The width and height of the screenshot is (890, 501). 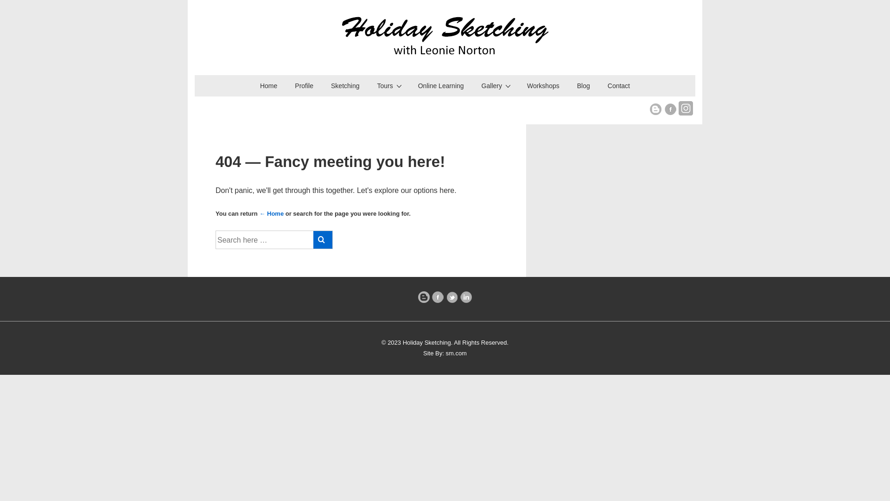 I want to click on Workshops, so click(x=543, y=86).